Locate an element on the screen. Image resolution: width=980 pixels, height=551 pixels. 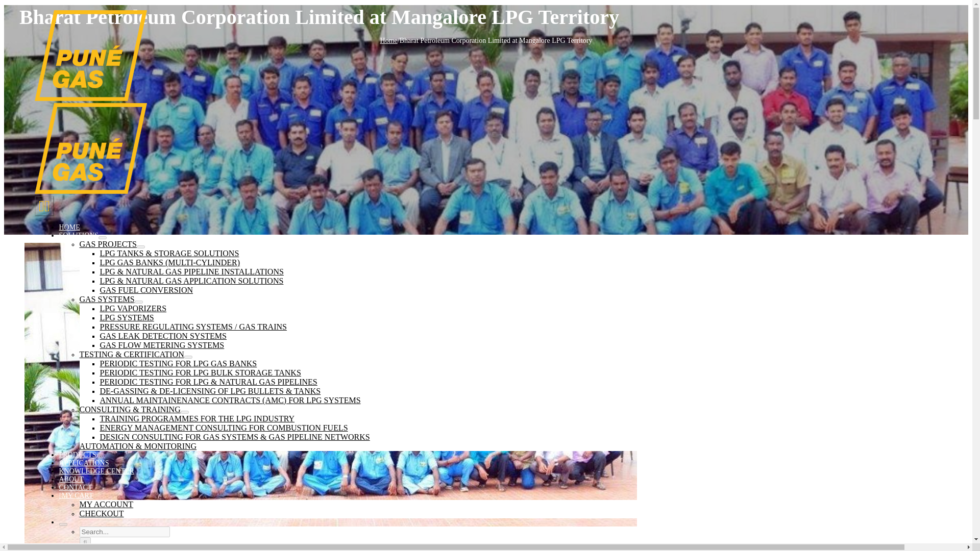
GAS PROJECTS is located at coordinates (108, 244).